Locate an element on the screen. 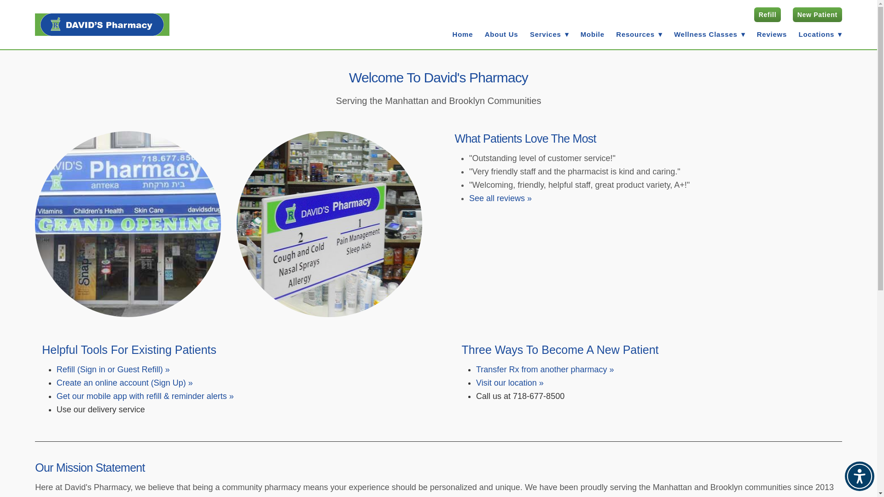  Refill is located at coordinates (767, 15).